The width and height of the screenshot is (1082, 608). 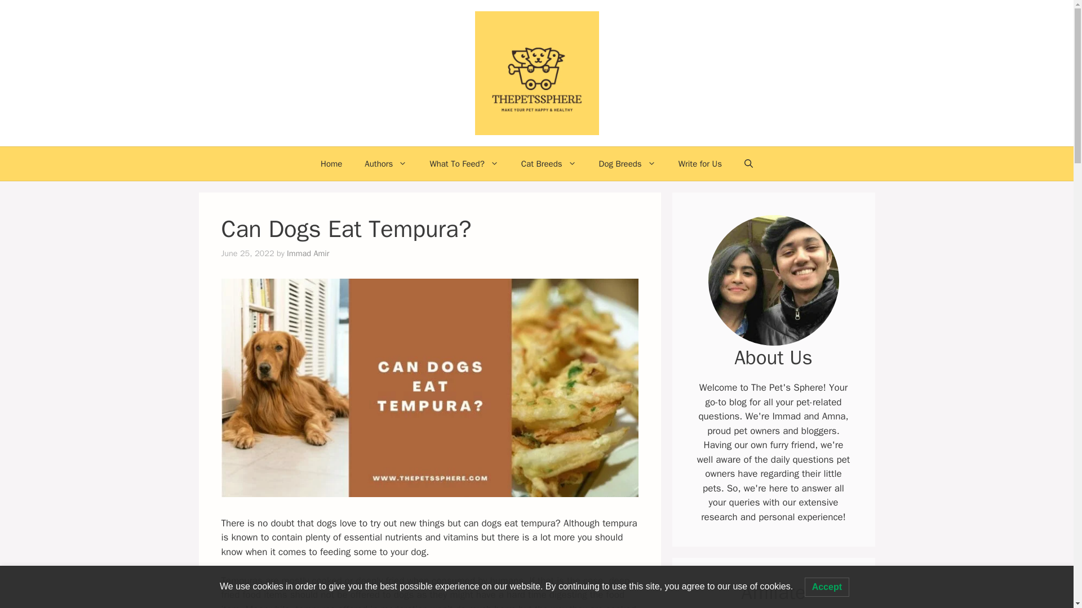 What do you see at coordinates (548, 163) in the screenshot?
I see `Cat Breeds` at bounding box center [548, 163].